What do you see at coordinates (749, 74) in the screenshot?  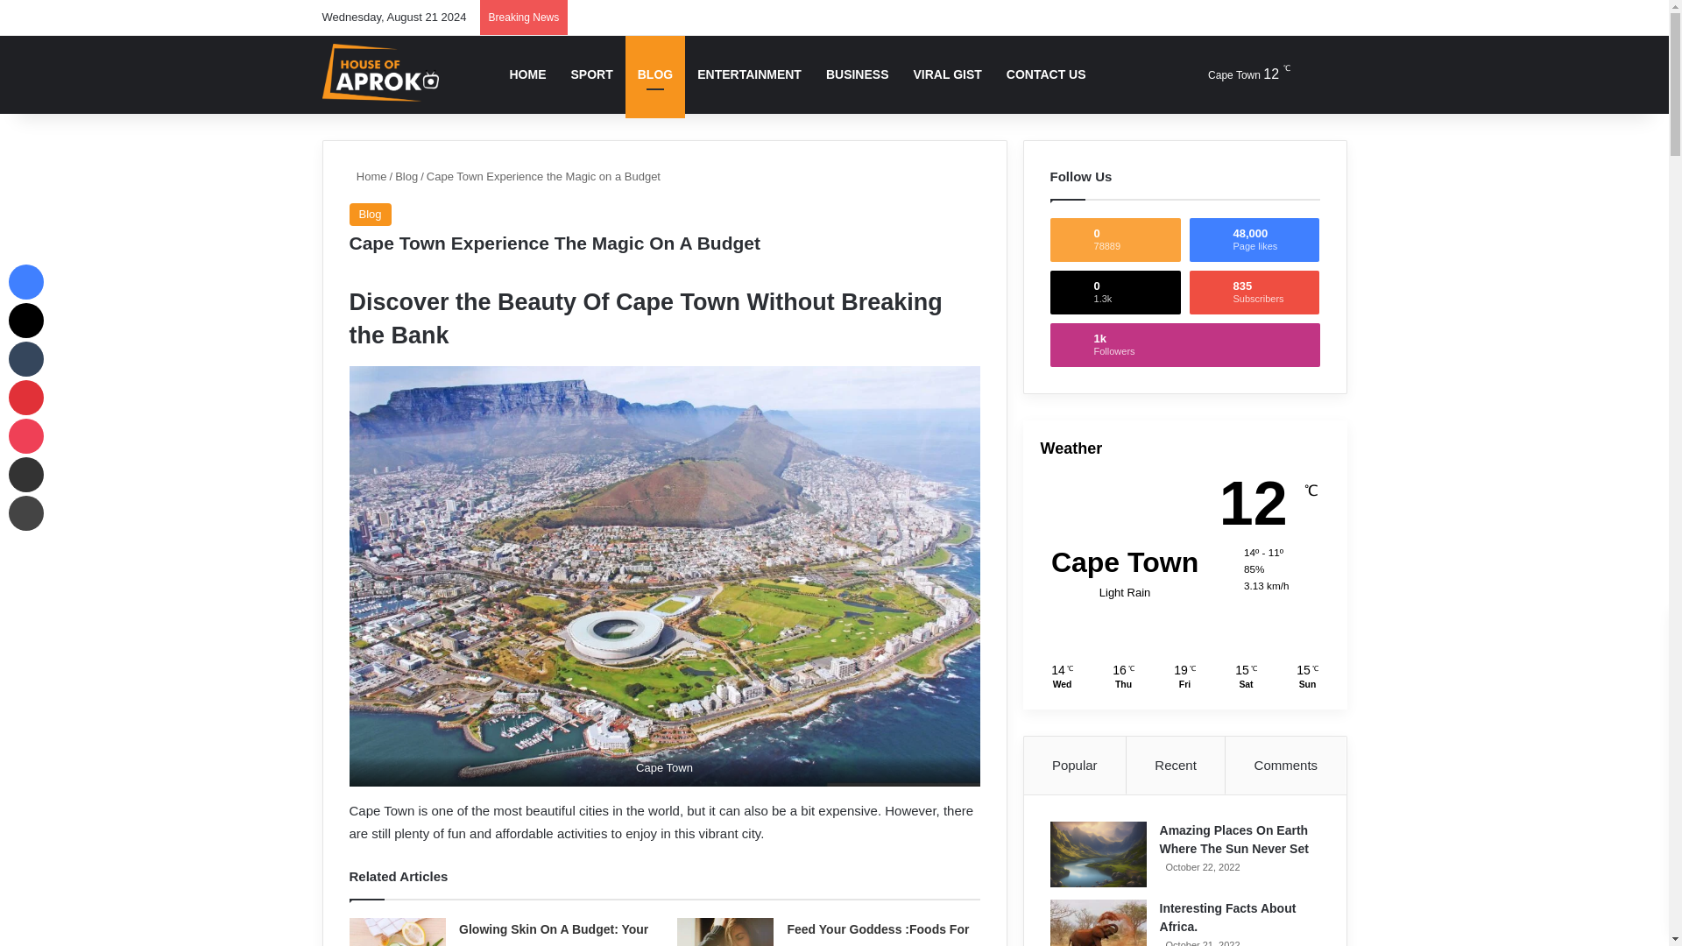 I see `ENTERTAINMENT` at bounding box center [749, 74].